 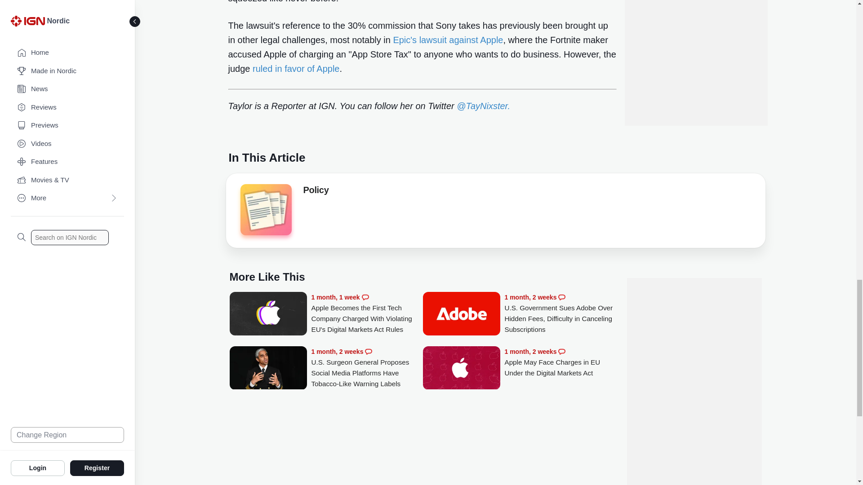 I want to click on Apple May Face Charges in EU Under the Digital Markets Act, so click(x=560, y=362).